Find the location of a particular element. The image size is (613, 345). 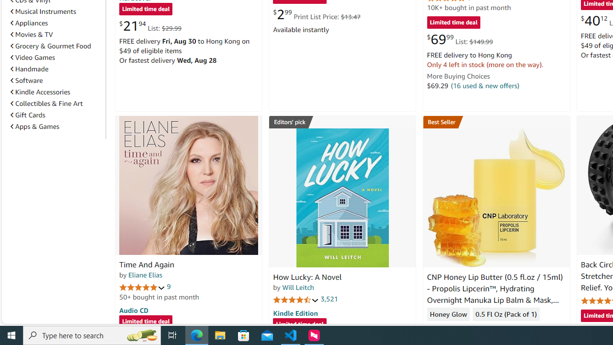

Movies & TV is located at coordinates (32, 34).